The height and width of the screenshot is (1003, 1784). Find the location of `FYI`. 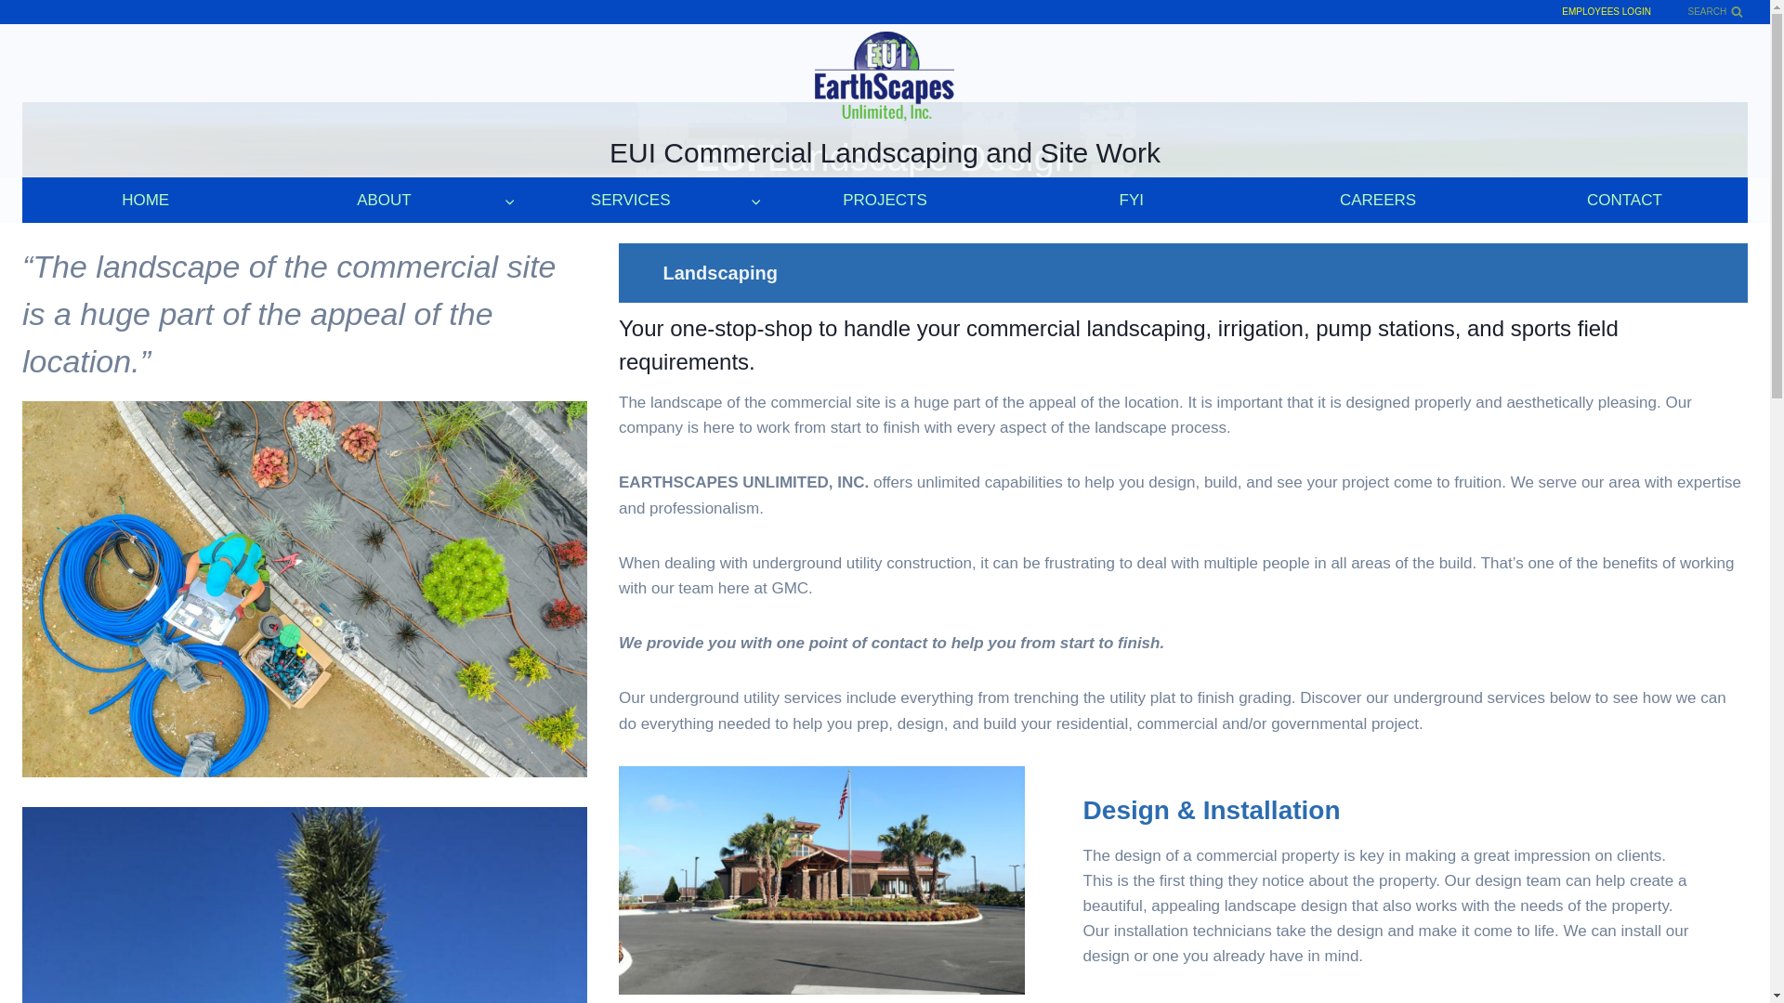

FYI is located at coordinates (1130, 200).